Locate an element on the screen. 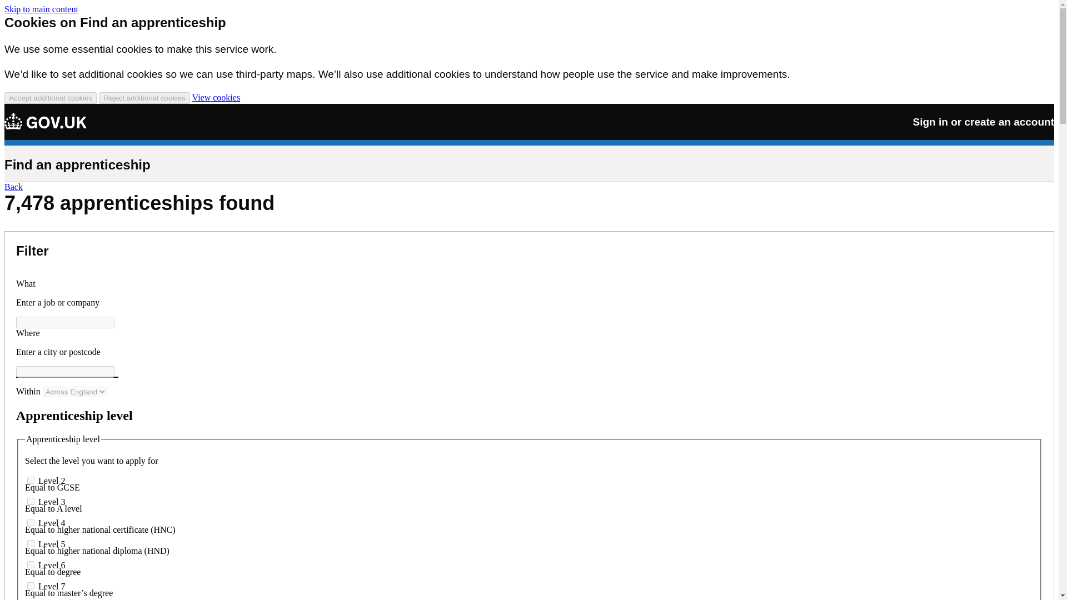 This screenshot has width=1067, height=600. 3 is located at coordinates (31, 501).